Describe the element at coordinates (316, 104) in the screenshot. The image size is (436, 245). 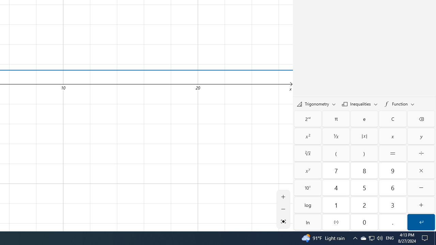
I see `Trigonometry` at that location.